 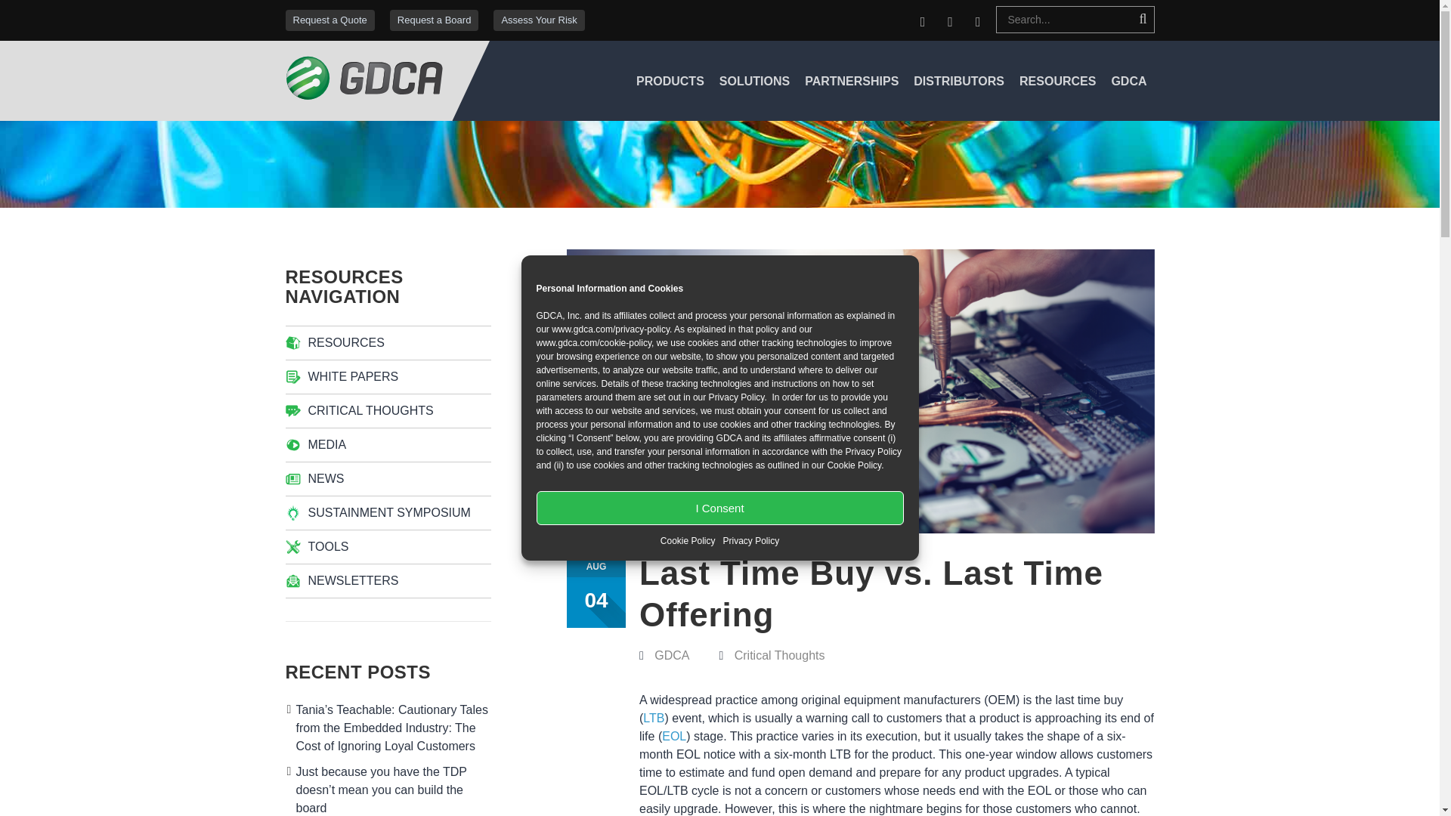 What do you see at coordinates (538, 20) in the screenshot?
I see `Assess Your Risk` at bounding box center [538, 20].